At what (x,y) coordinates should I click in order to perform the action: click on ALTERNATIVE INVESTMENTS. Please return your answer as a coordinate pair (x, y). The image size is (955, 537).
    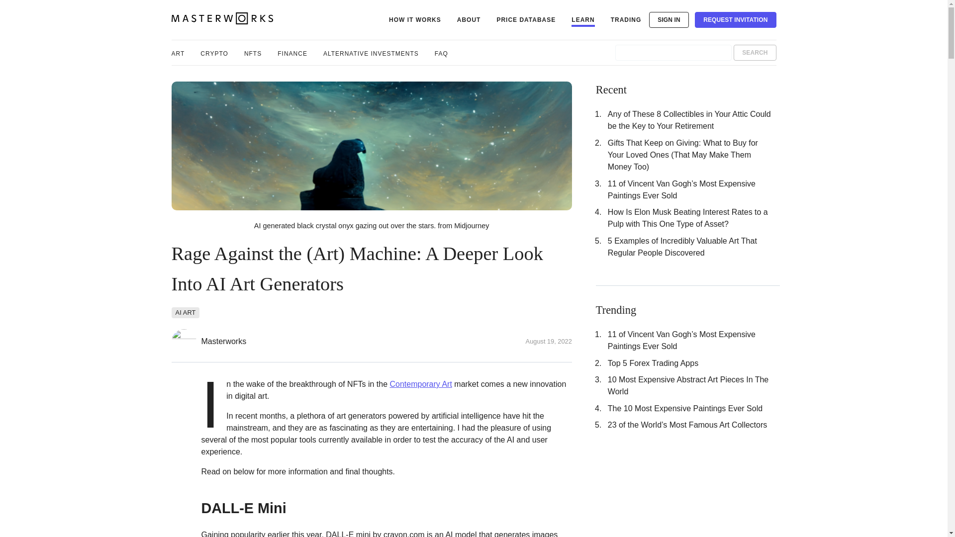
    Looking at the image, I should click on (371, 52).